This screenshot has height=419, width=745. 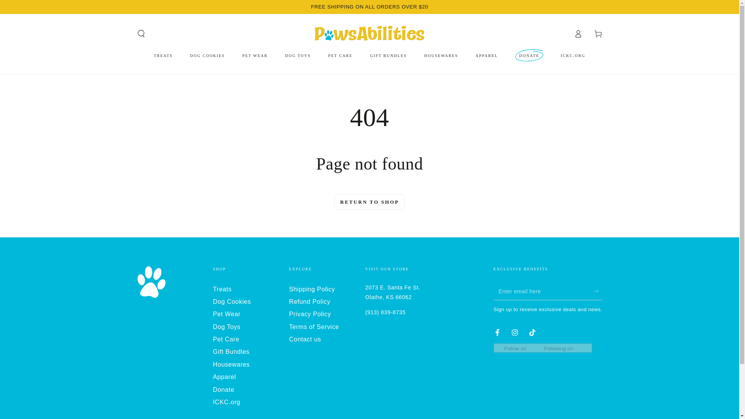 I want to click on HOUSEWARES, so click(x=441, y=55).